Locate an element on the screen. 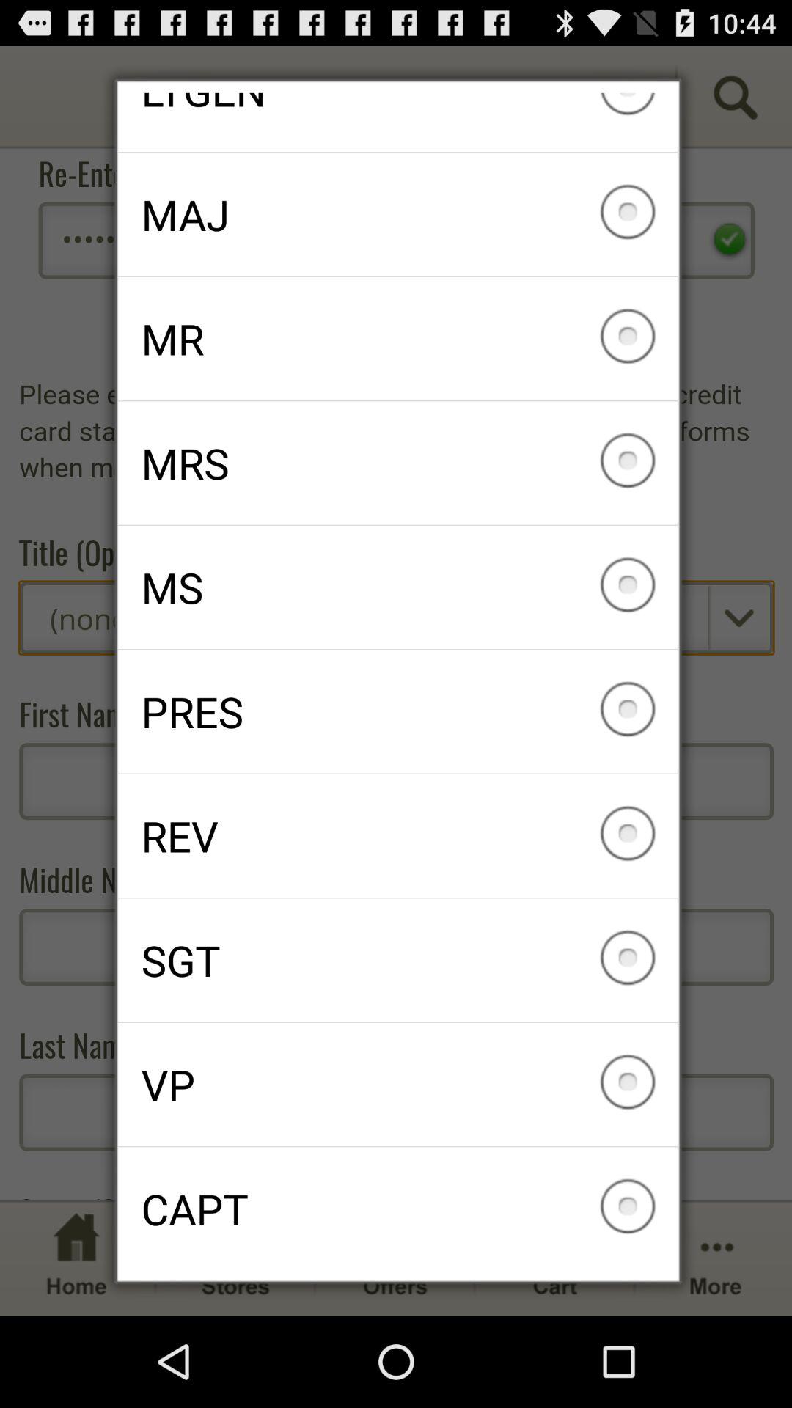  select item below mrs item is located at coordinates (397, 587).